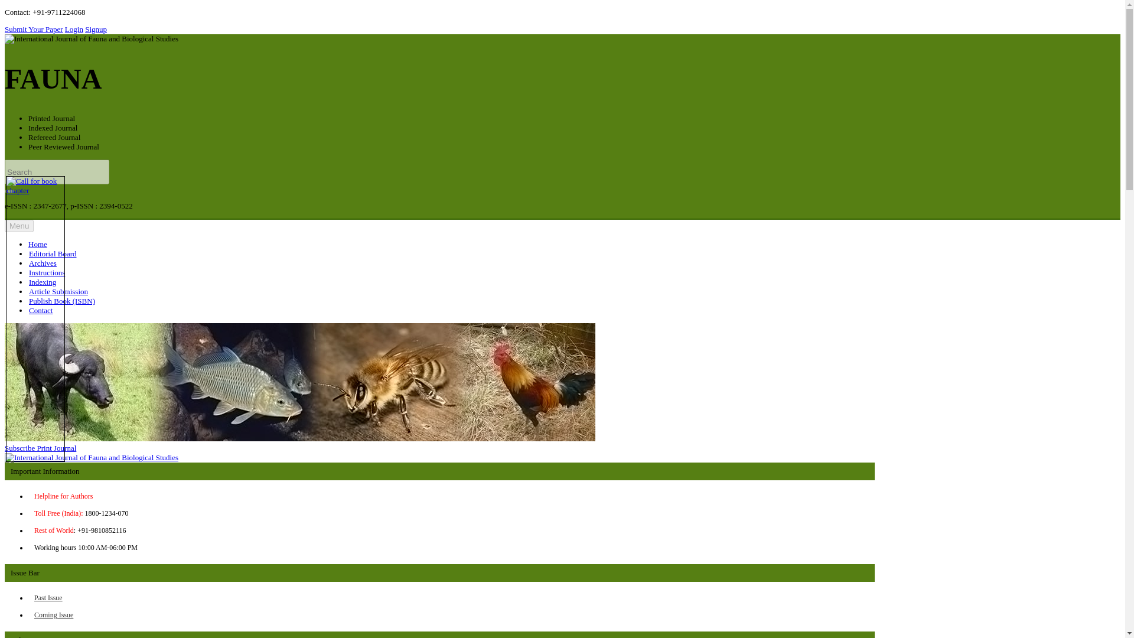 Image resolution: width=1134 pixels, height=638 pixels. Describe the element at coordinates (43, 263) in the screenshot. I see `Archives` at that location.